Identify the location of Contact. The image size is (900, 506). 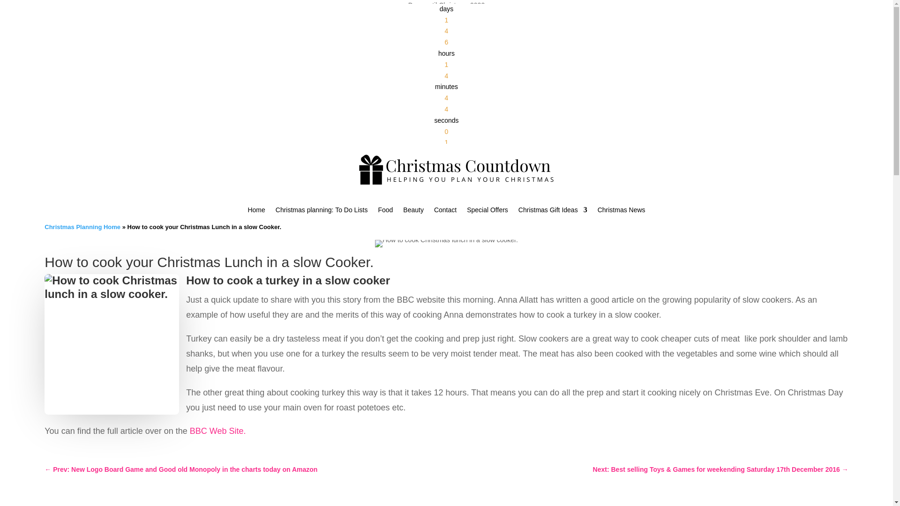
(445, 212).